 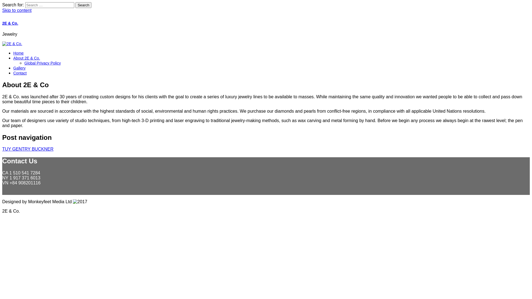 What do you see at coordinates (18, 53) in the screenshot?
I see `Home` at bounding box center [18, 53].